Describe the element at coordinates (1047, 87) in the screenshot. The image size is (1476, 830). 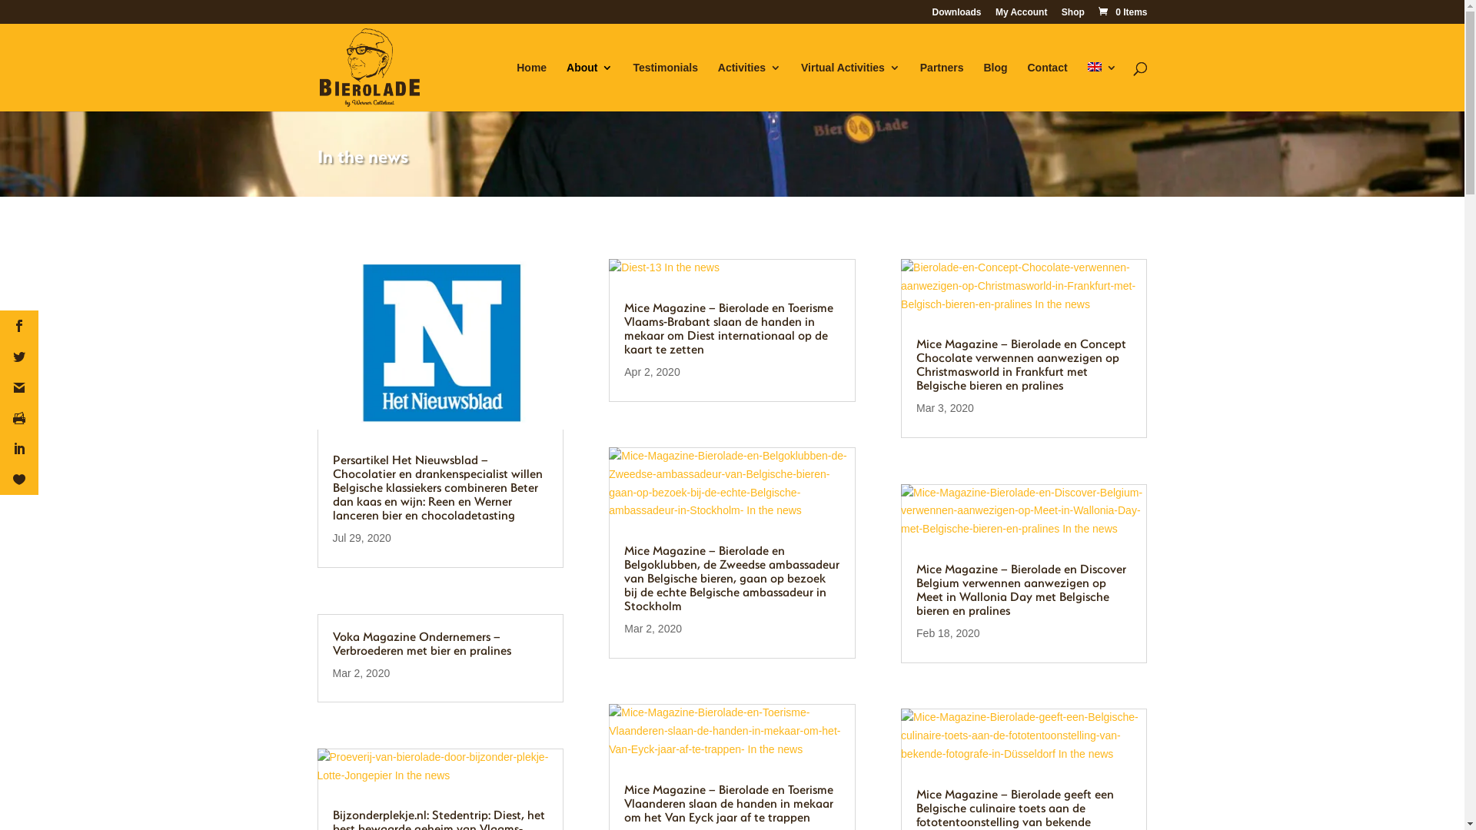
I see `Contact` at that location.